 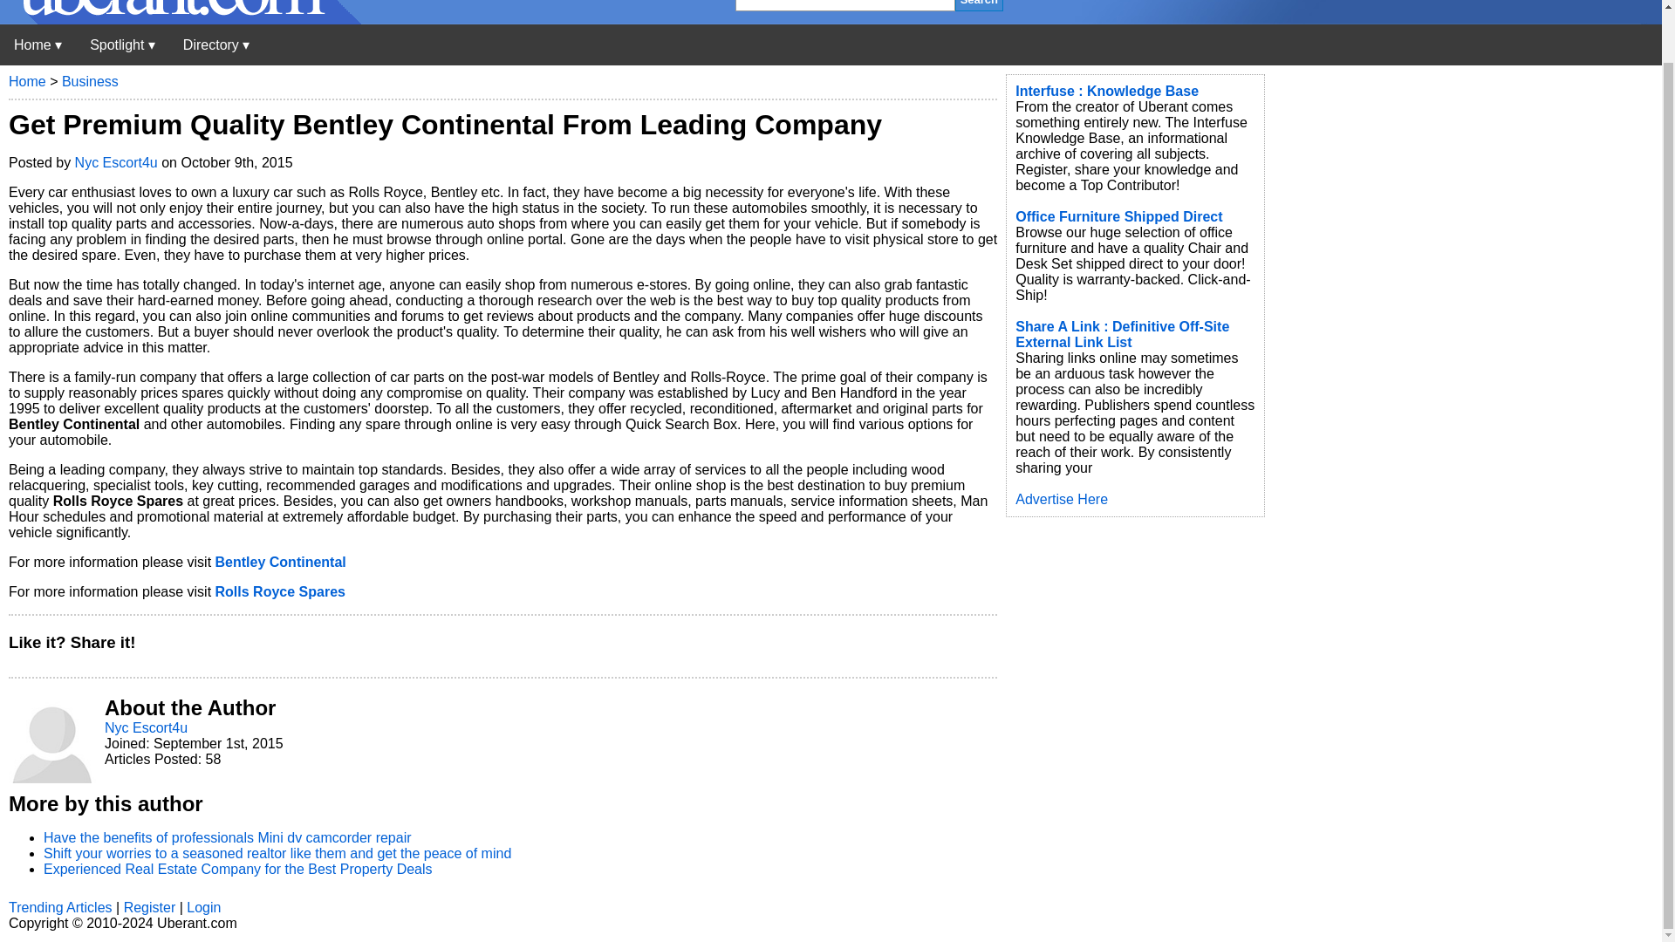 What do you see at coordinates (38, 45) in the screenshot?
I see `Uberant` at bounding box center [38, 45].